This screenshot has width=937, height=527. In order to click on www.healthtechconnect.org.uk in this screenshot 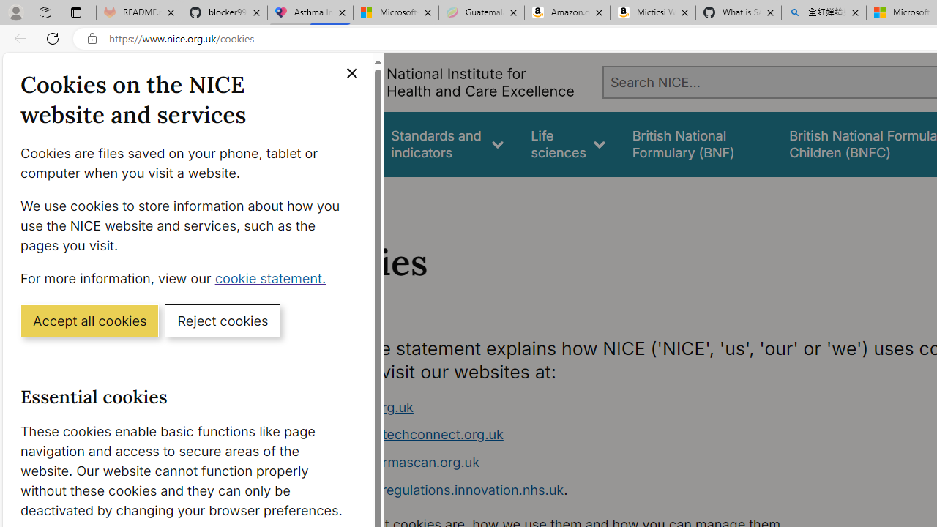, I will do `click(406, 435)`.